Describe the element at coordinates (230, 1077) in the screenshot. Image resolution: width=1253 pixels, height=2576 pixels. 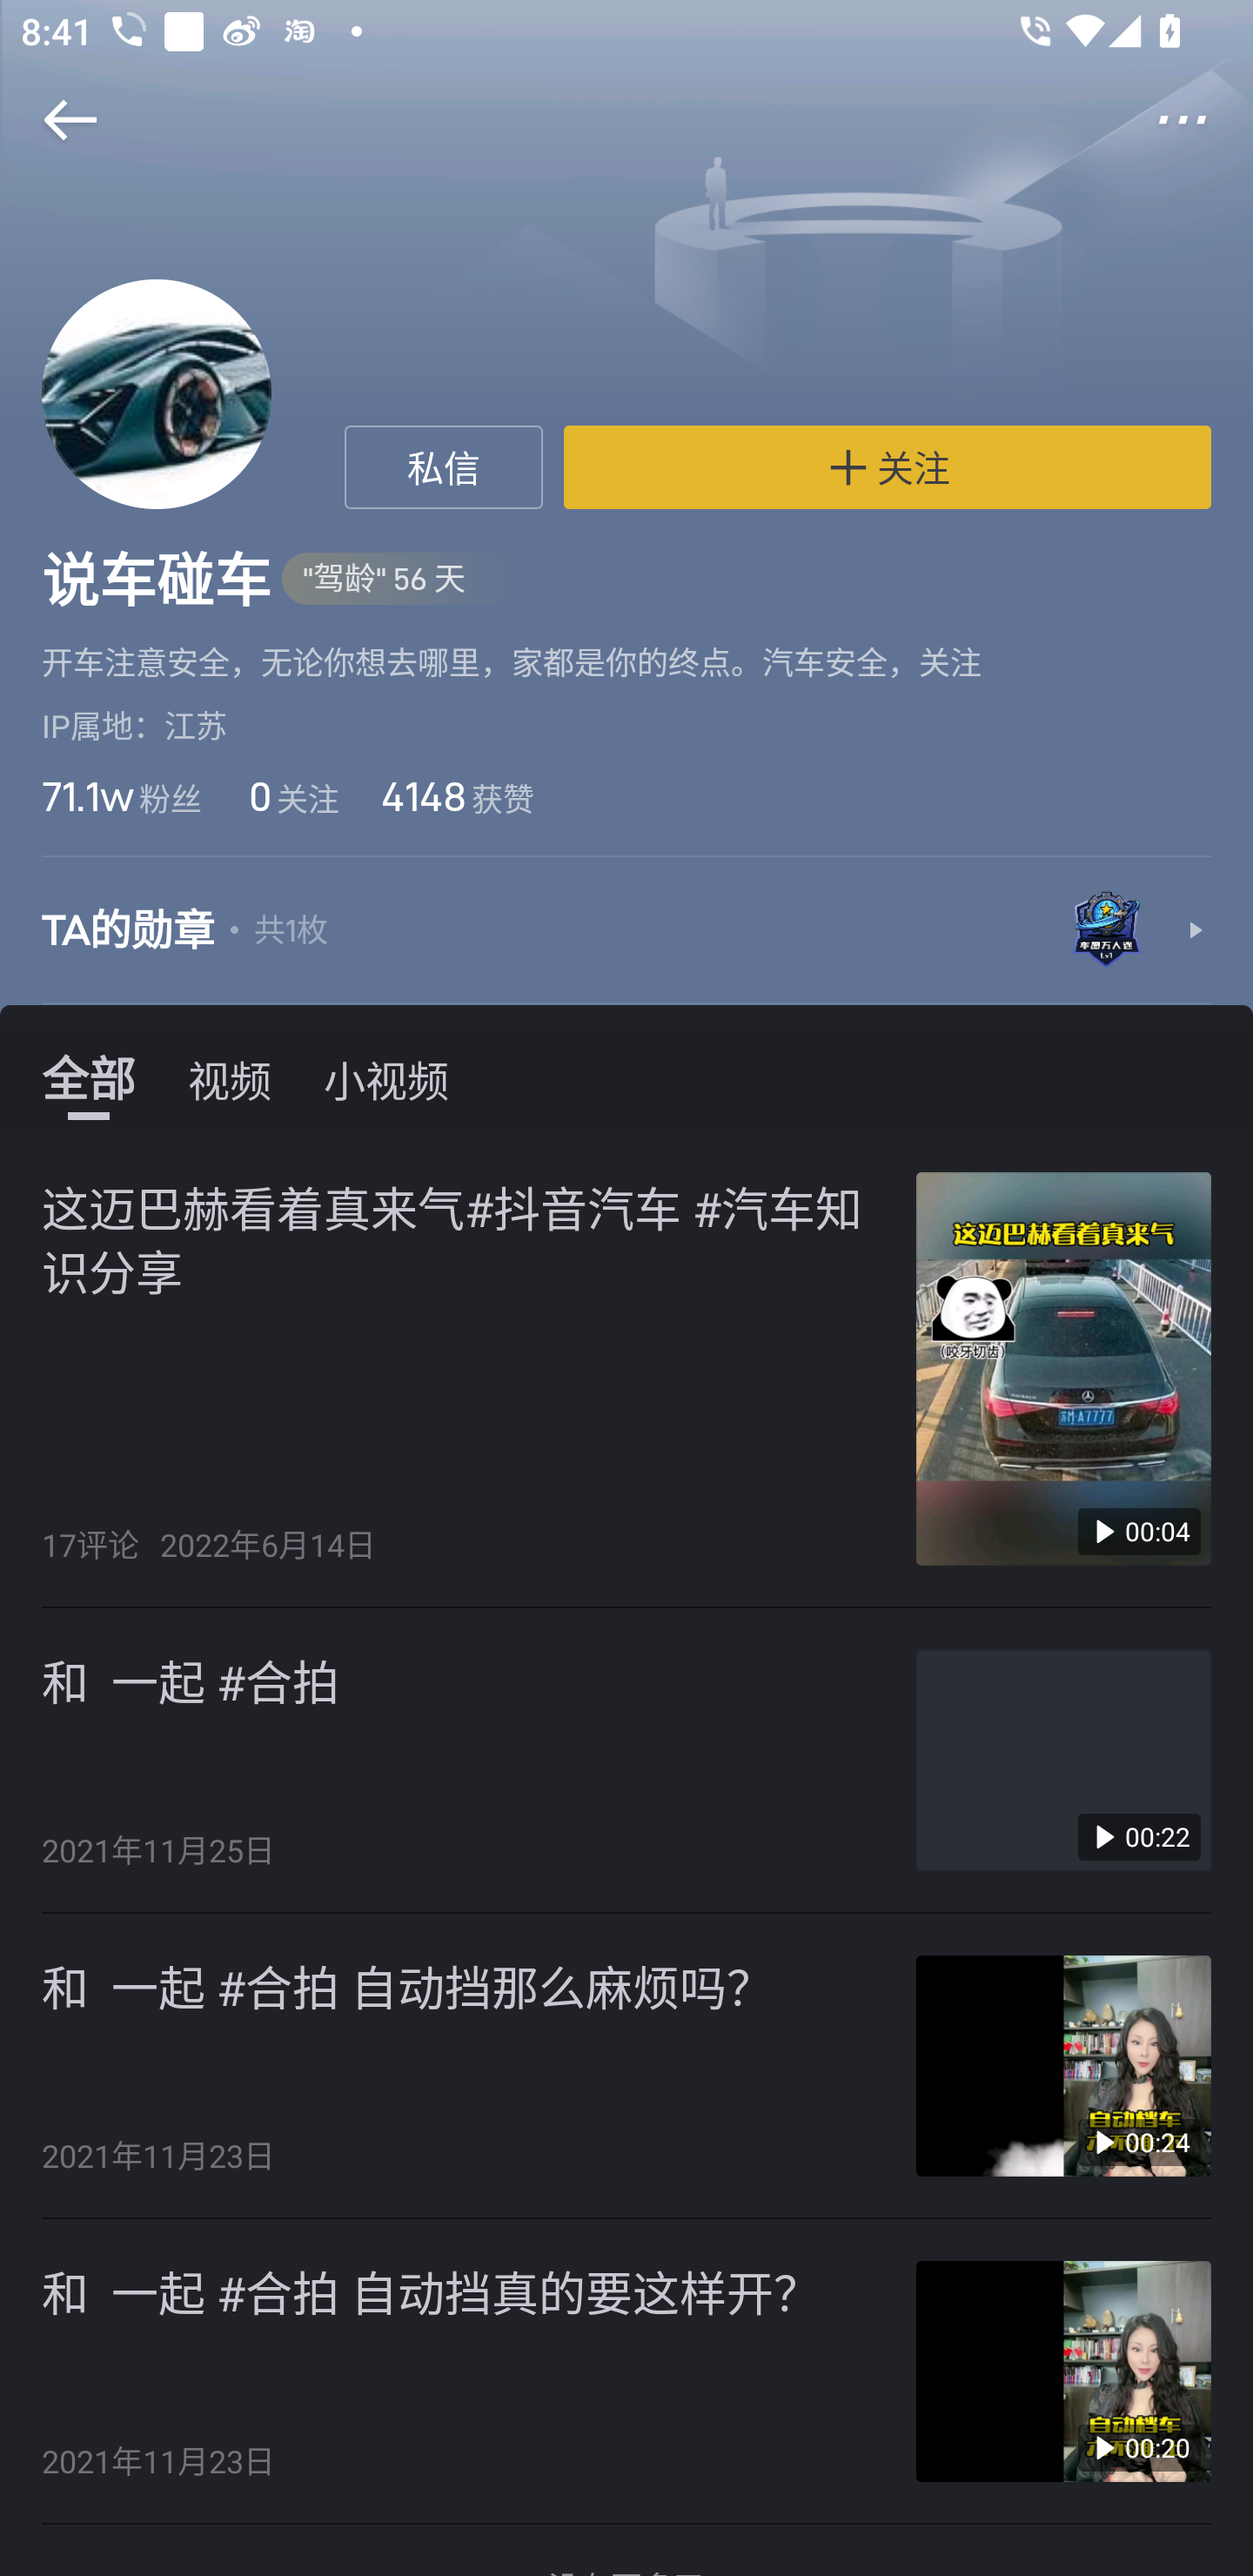
I see `视频` at that location.